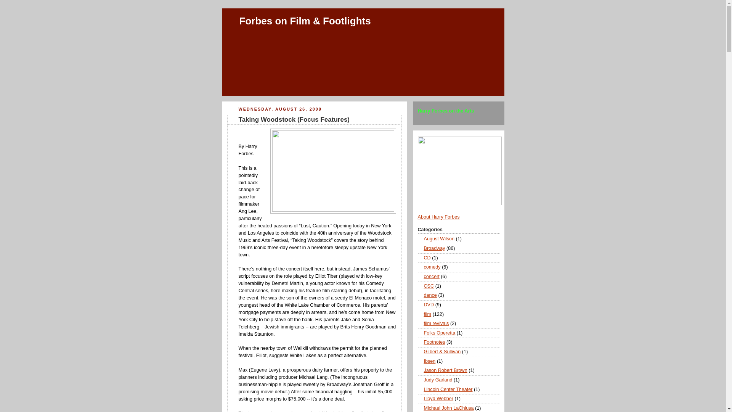 The image size is (732, 412). Describe the element at coordinates (448, 408) in the screenshot. I see `Michael John LaChiusa` at that location.